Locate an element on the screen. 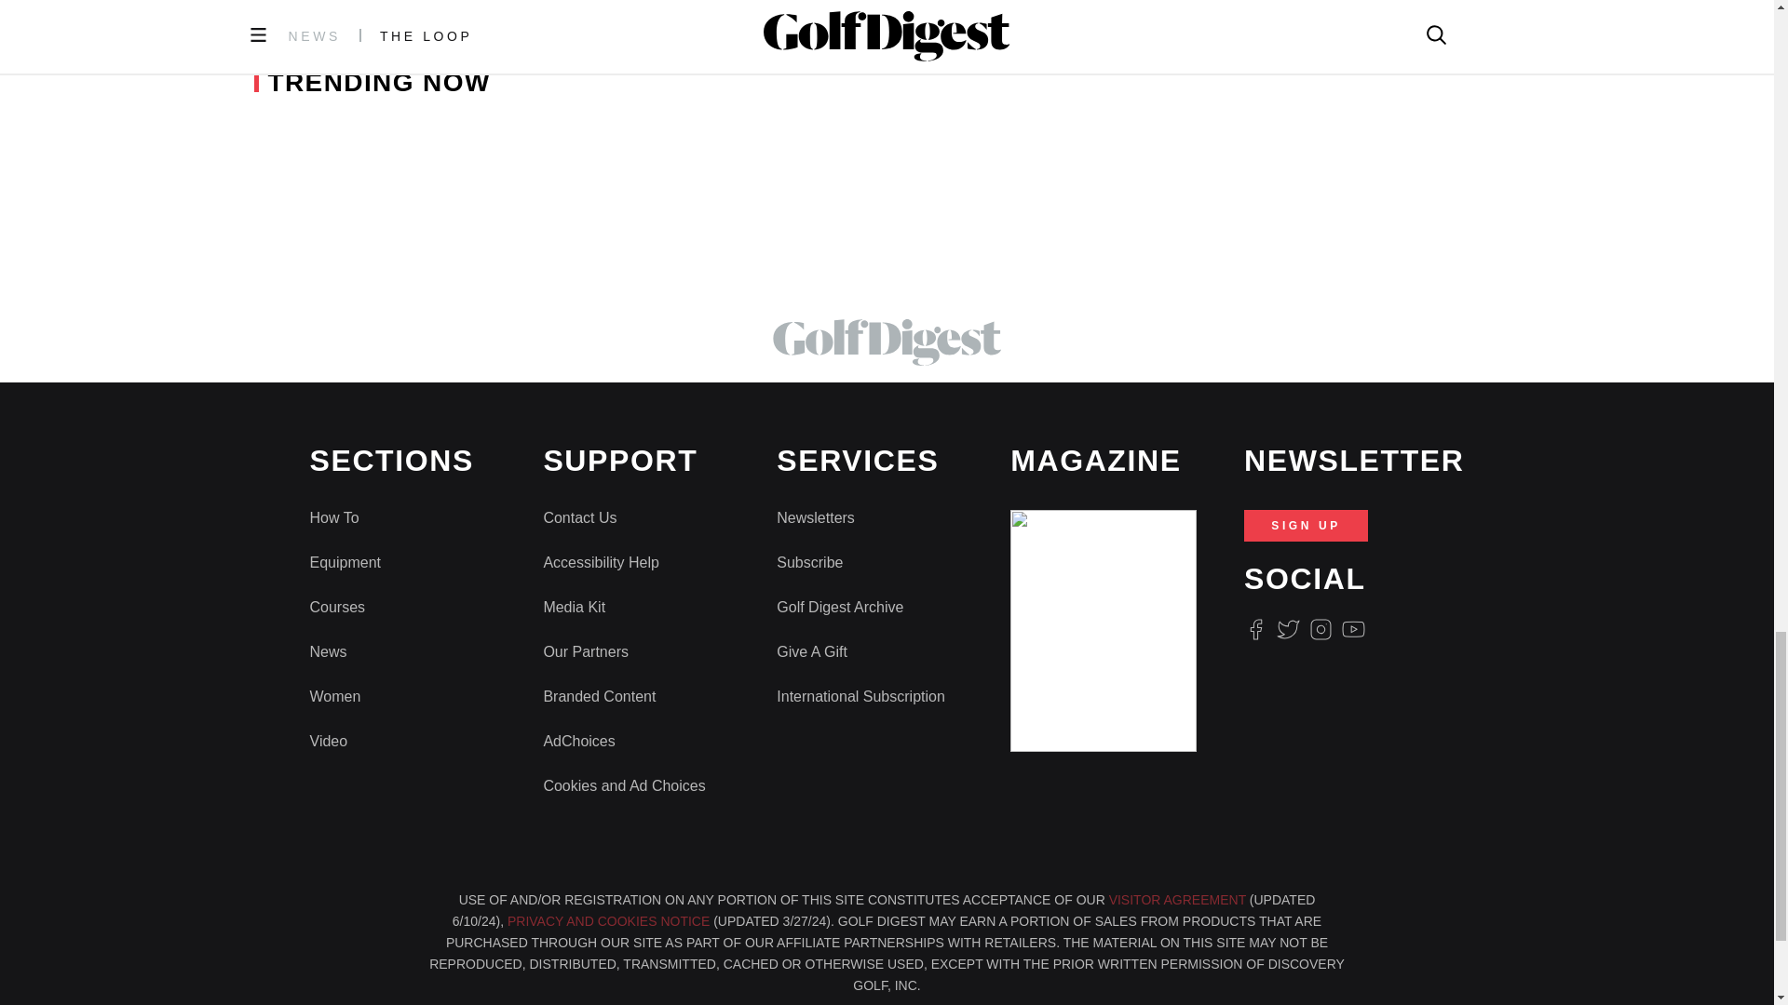  Youtube Icon is located at coordinates (1354, 629).